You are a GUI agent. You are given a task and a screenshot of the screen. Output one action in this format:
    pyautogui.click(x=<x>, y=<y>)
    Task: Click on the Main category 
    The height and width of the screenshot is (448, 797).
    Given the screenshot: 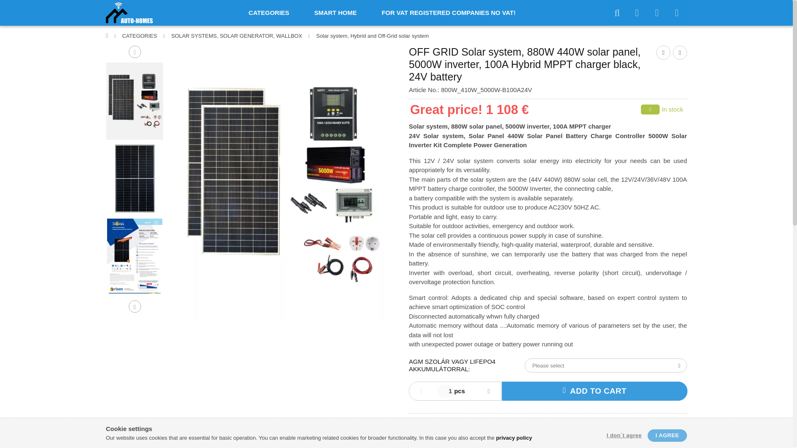 What is the action you would take?
    pyautogui.click(x=108, y=36)
    